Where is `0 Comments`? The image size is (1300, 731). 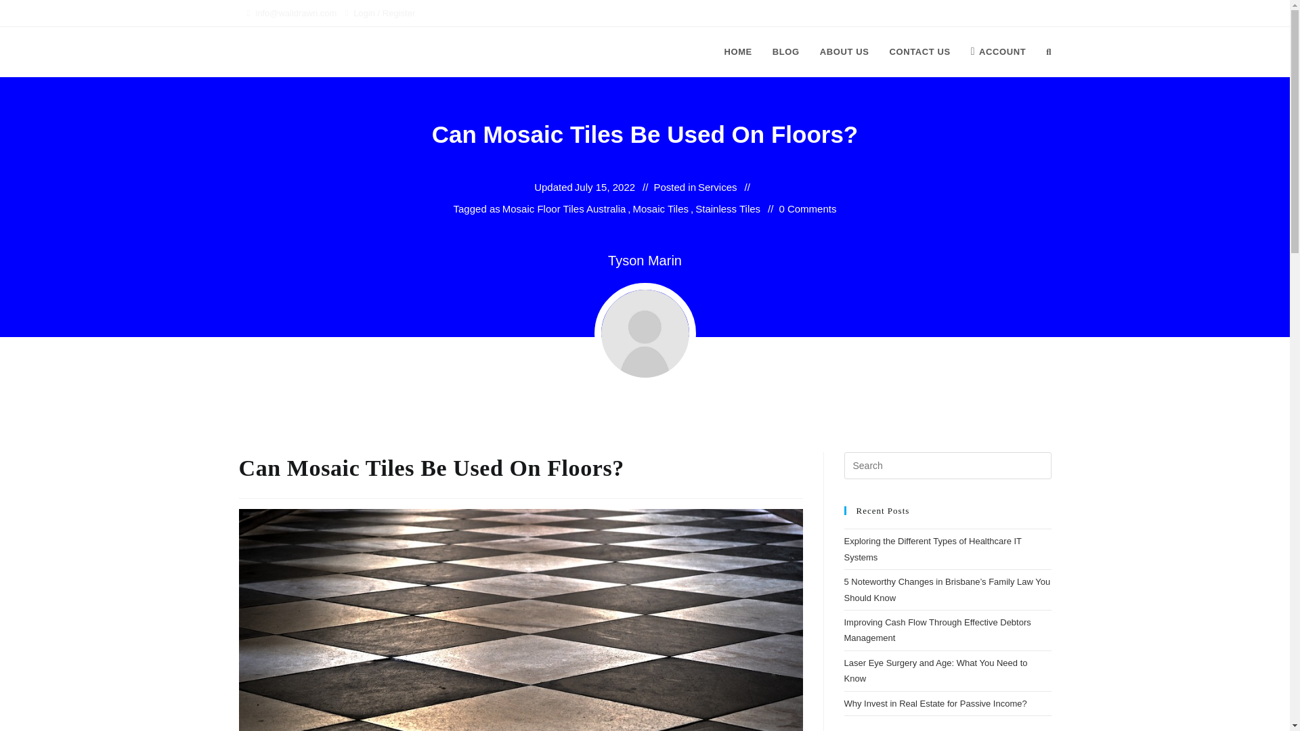 0 Comments is located at coordinates (807, 208).